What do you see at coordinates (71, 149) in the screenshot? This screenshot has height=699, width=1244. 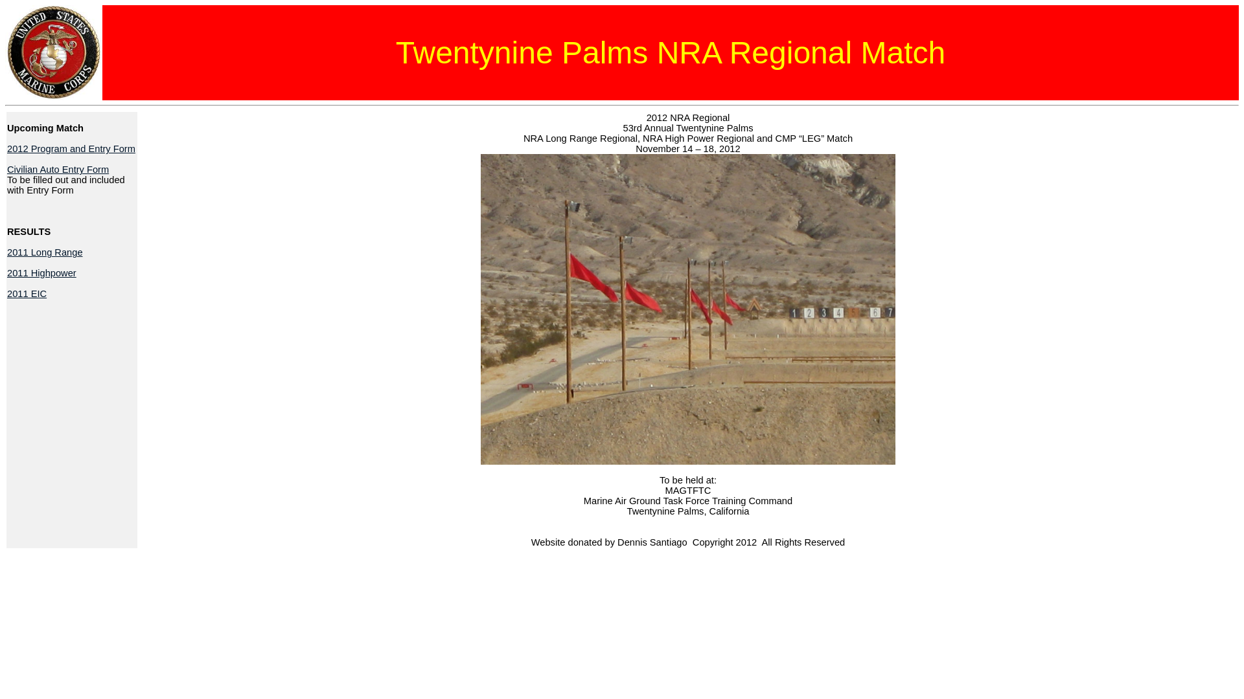 I see `2012 Program and Entry Form` at bounding box center [71, 149].